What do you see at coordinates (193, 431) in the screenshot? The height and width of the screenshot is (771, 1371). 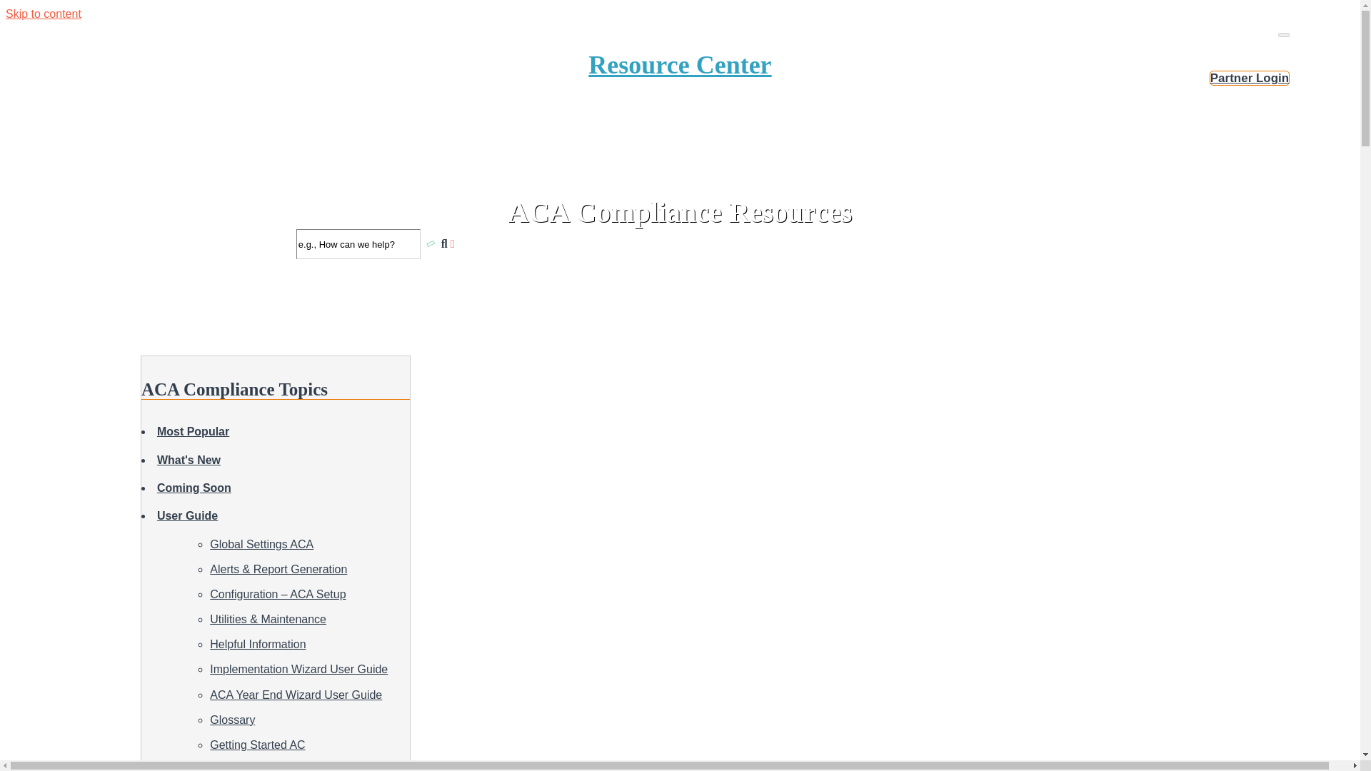 I see `Most Popular` at bounding box center [193, 431].